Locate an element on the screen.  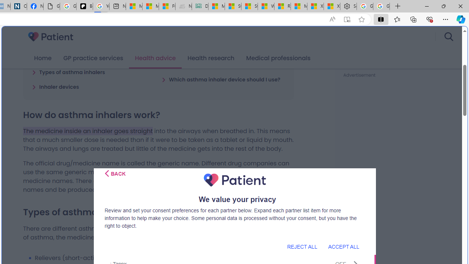
Medical professionals is located at coordinates (278, 58).